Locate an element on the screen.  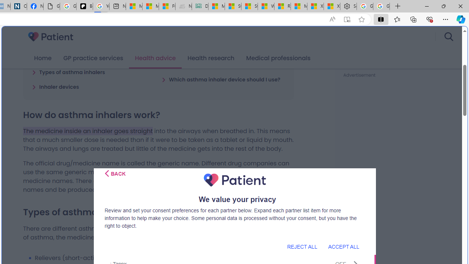
Medical professionals is located at coordinates (278, 58).